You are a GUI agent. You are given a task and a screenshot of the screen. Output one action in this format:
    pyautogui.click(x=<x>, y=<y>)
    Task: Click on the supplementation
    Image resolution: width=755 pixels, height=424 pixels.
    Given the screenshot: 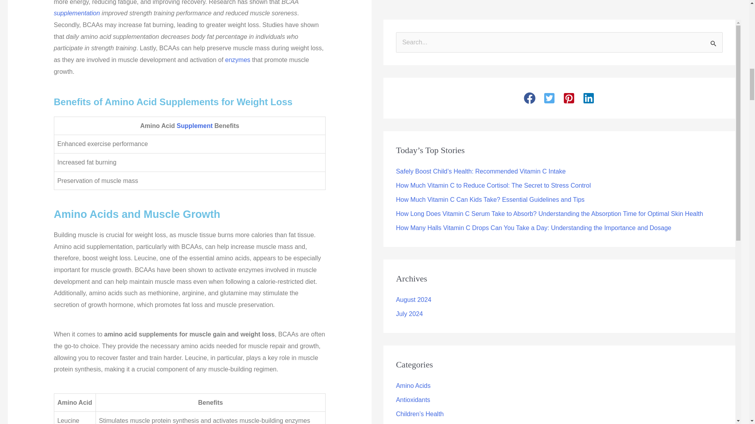 What is the action you would take?
    pyautogui.click(x=76, y=13)
    